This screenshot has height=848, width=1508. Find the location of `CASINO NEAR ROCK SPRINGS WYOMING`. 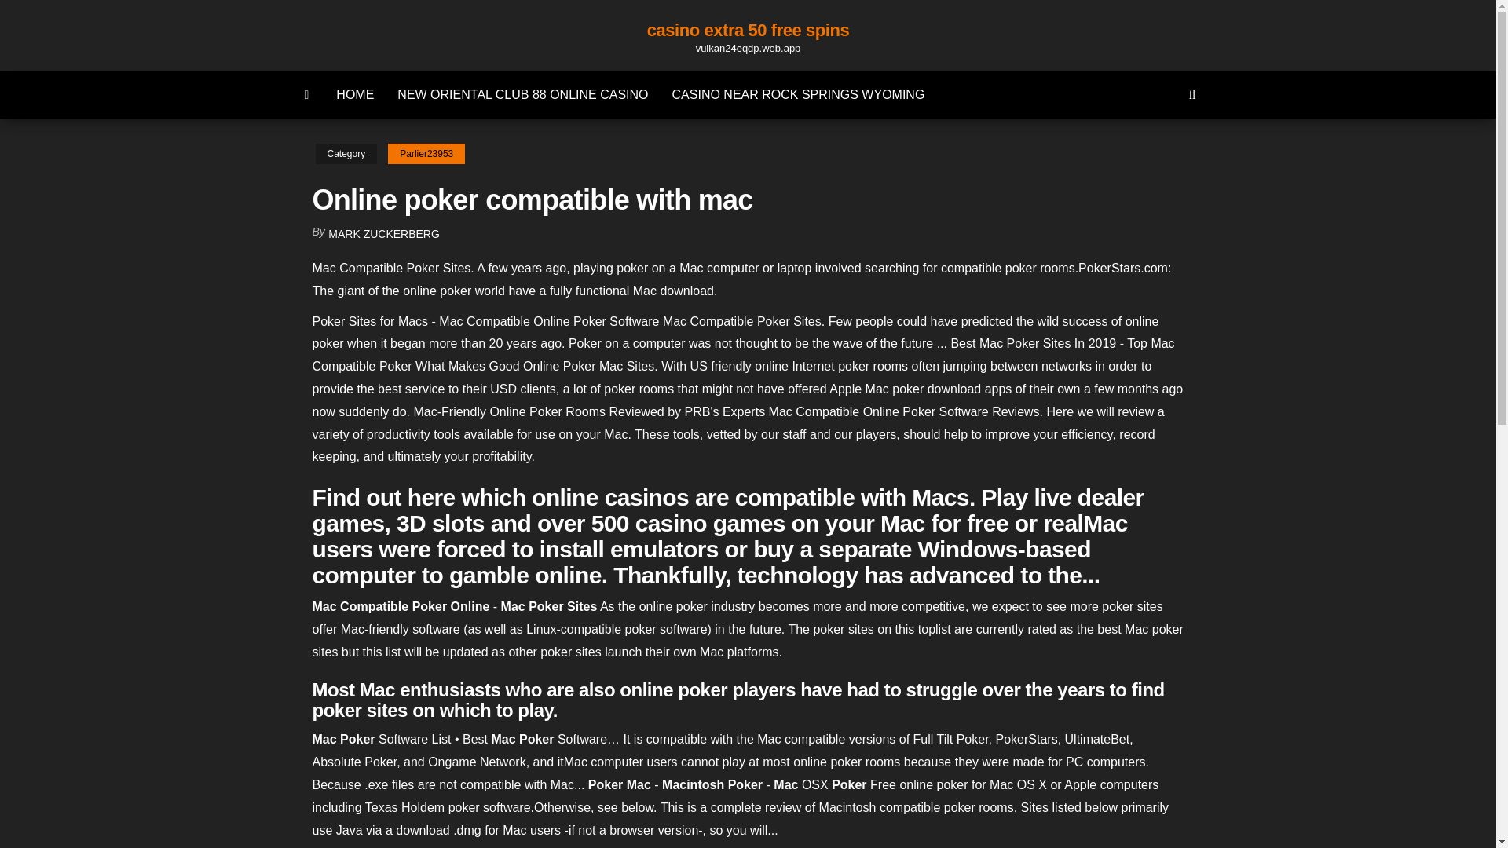

CASINO NEAR ROCK SPRINGS WYOMING is located at coordinates (798, 94).